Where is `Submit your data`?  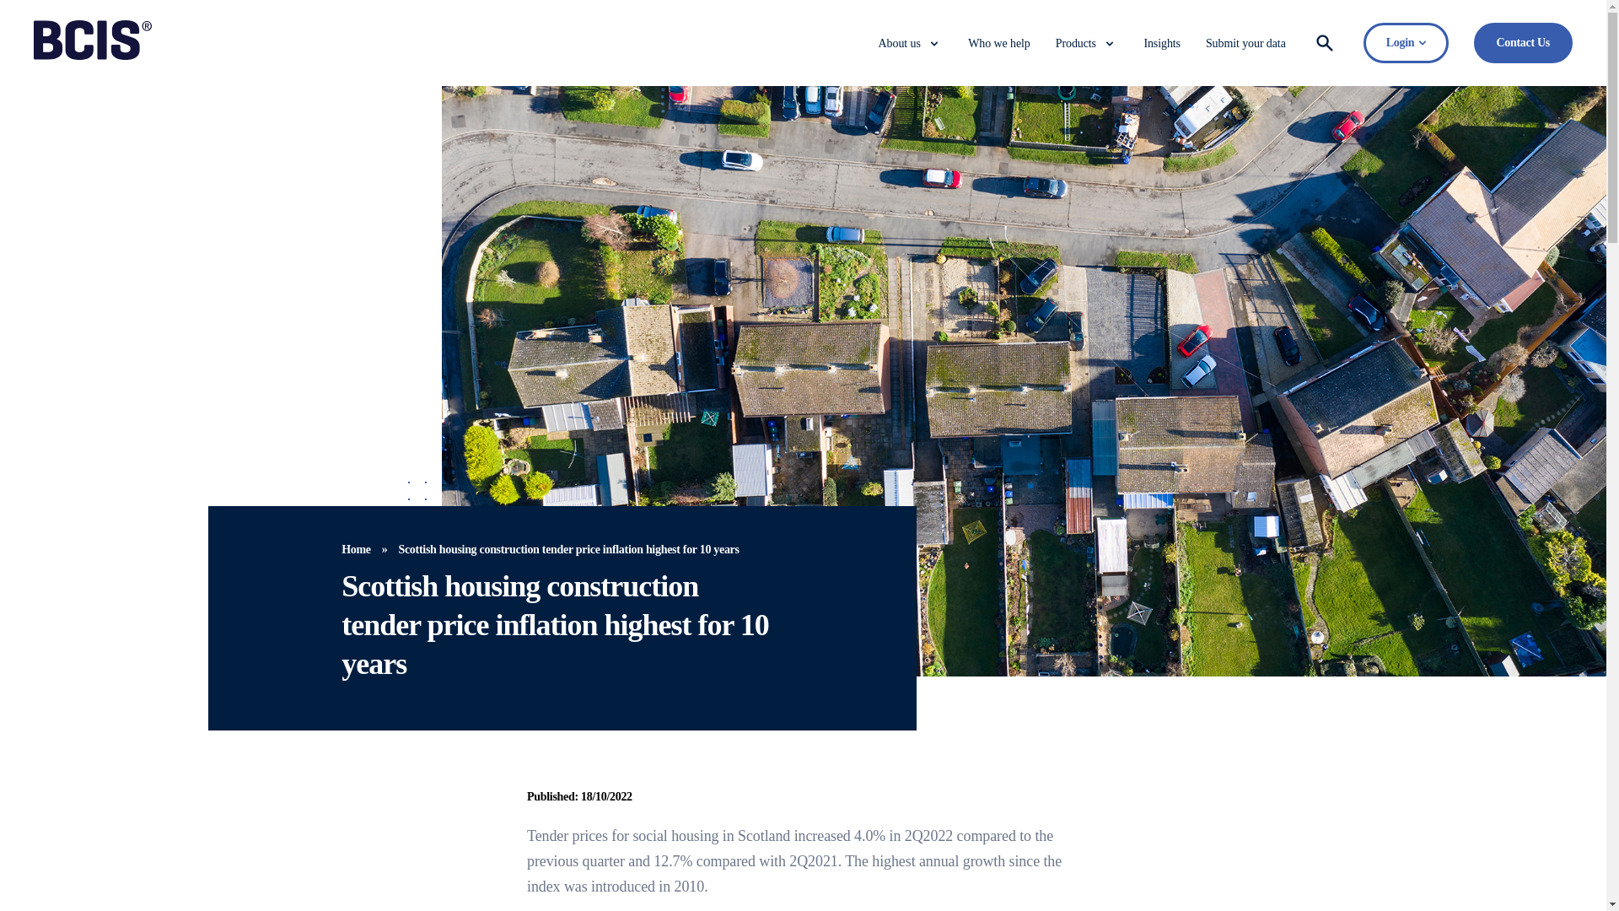 Submit your data is located at coordinates (1245, 44).